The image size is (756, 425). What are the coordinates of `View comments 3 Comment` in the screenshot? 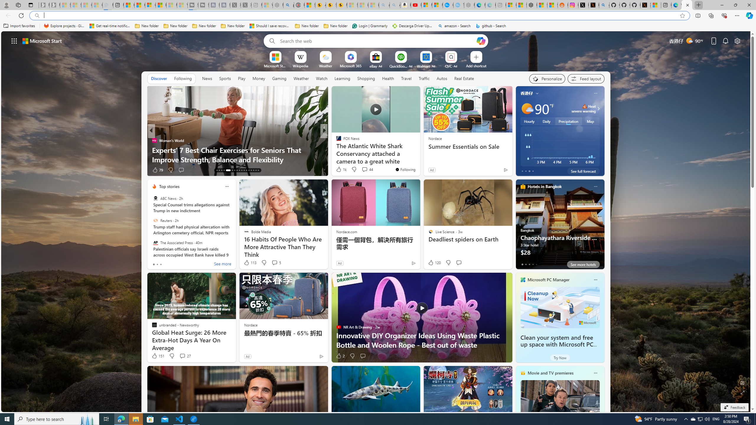 It's located at (363, 170).